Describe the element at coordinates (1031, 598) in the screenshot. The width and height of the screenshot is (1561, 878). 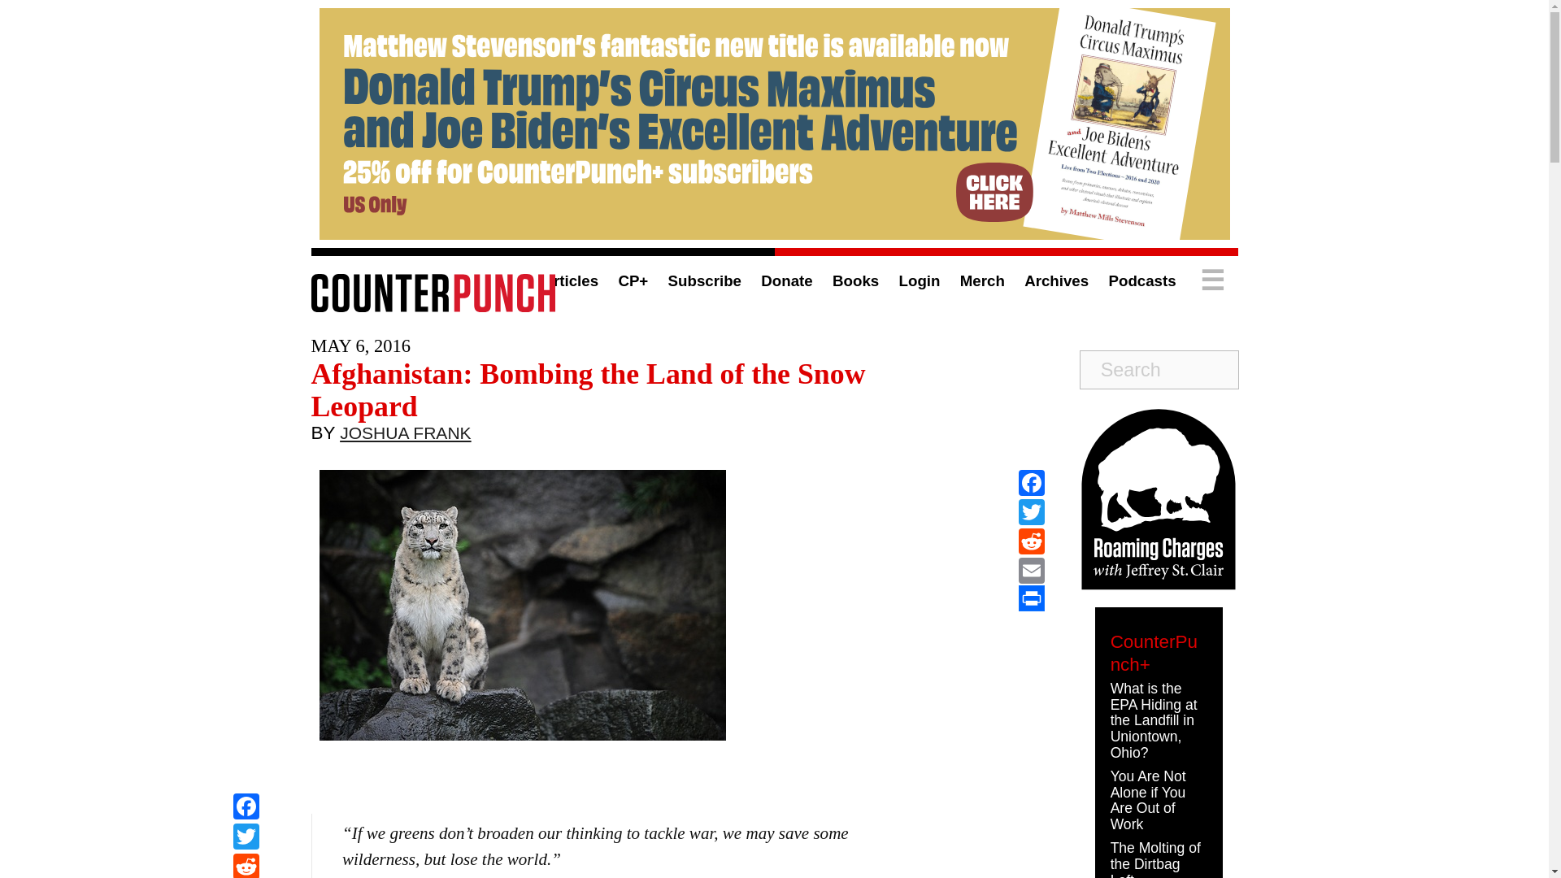
I see `Print This Post` at that location.